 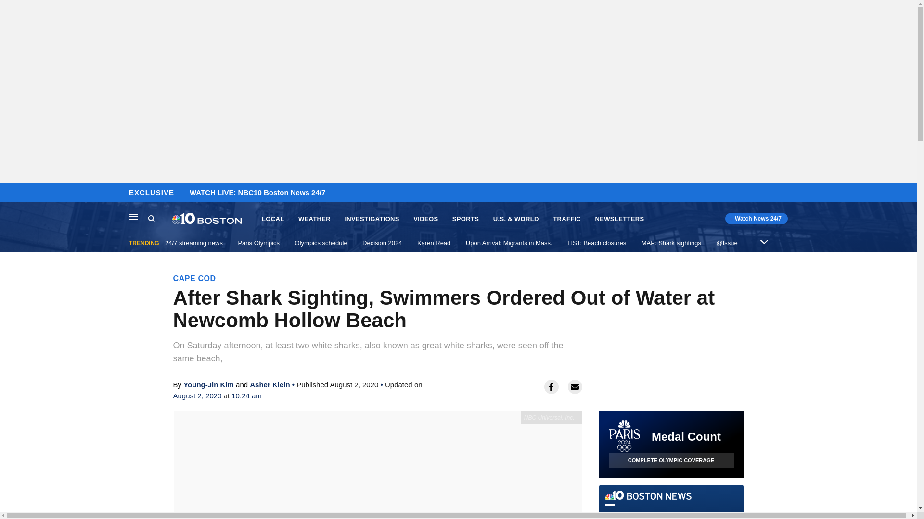 I want to click on INVESTIGATIONS, so click(x=372, y=219).